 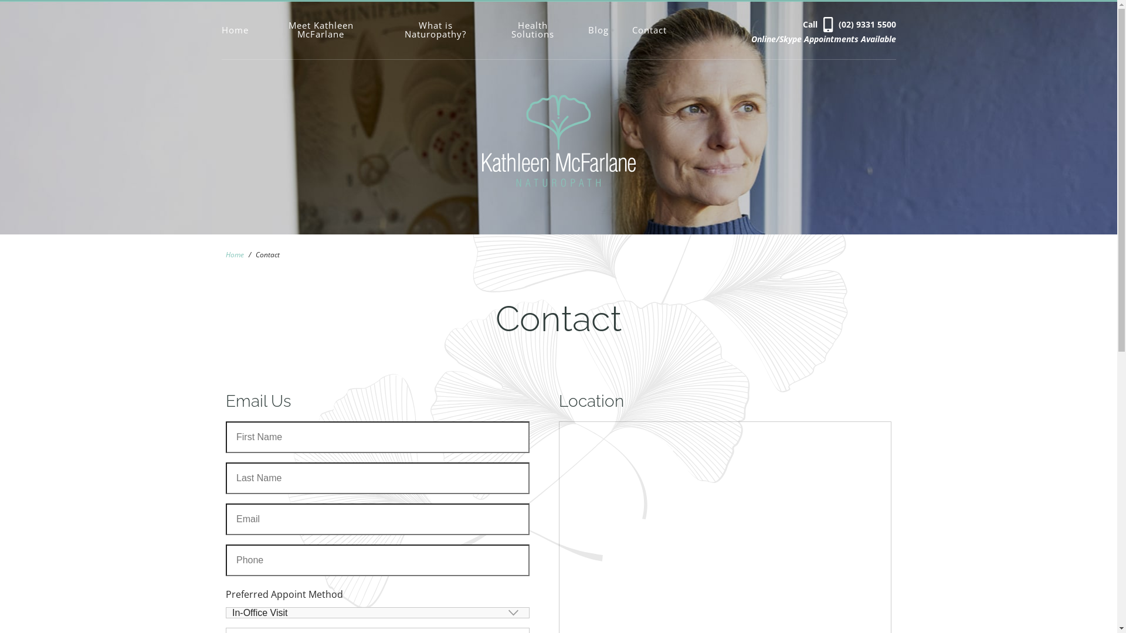 What do you see at coordinates (321, 30) in the screenshot?
I see `Meet Kathleen McFarlane` at bounding box center [321, 30].